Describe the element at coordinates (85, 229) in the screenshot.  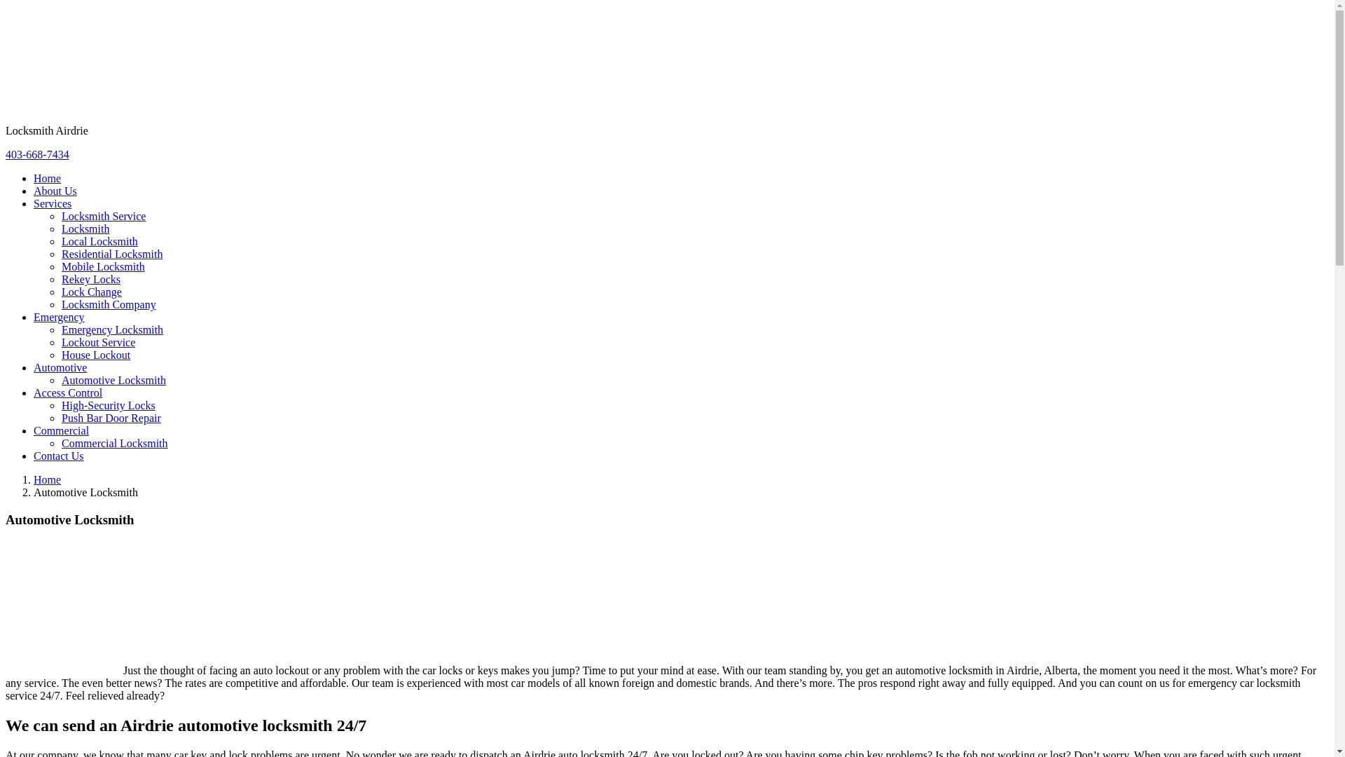
I see `Locksmith` at that location.